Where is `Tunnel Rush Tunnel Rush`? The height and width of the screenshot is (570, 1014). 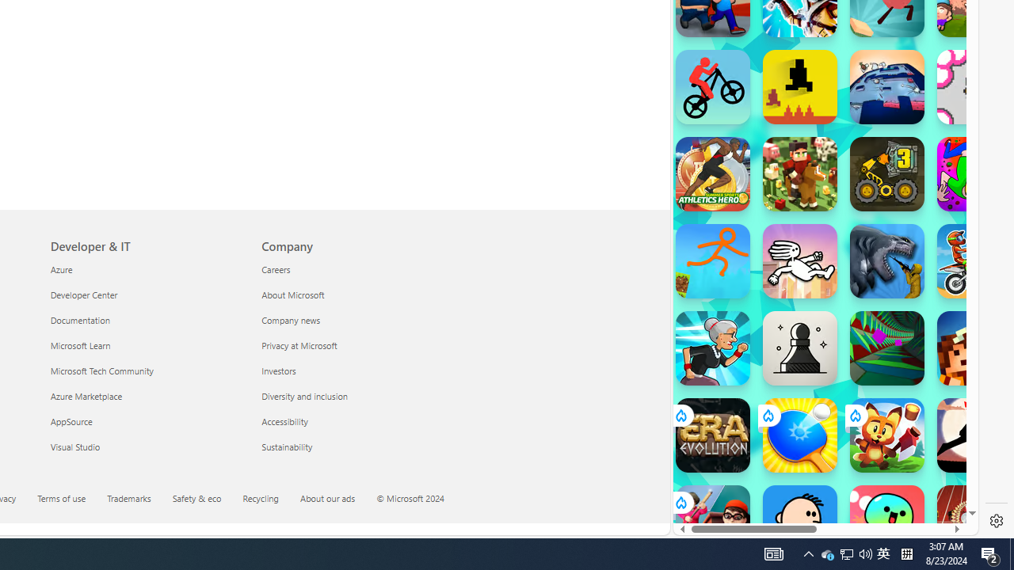
Tunnel Rush Tunnel Rush is located at coordinates (887, 348).